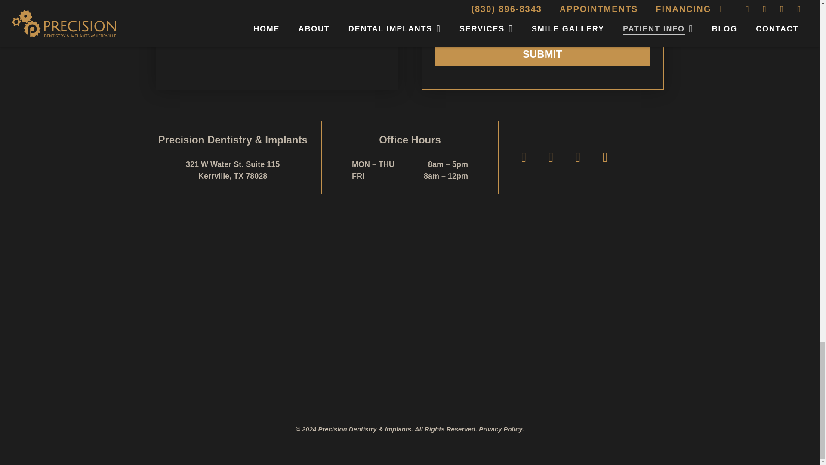 This screenshot has height=465, width=826. I want to click on Get Directions, so click(277, 45).